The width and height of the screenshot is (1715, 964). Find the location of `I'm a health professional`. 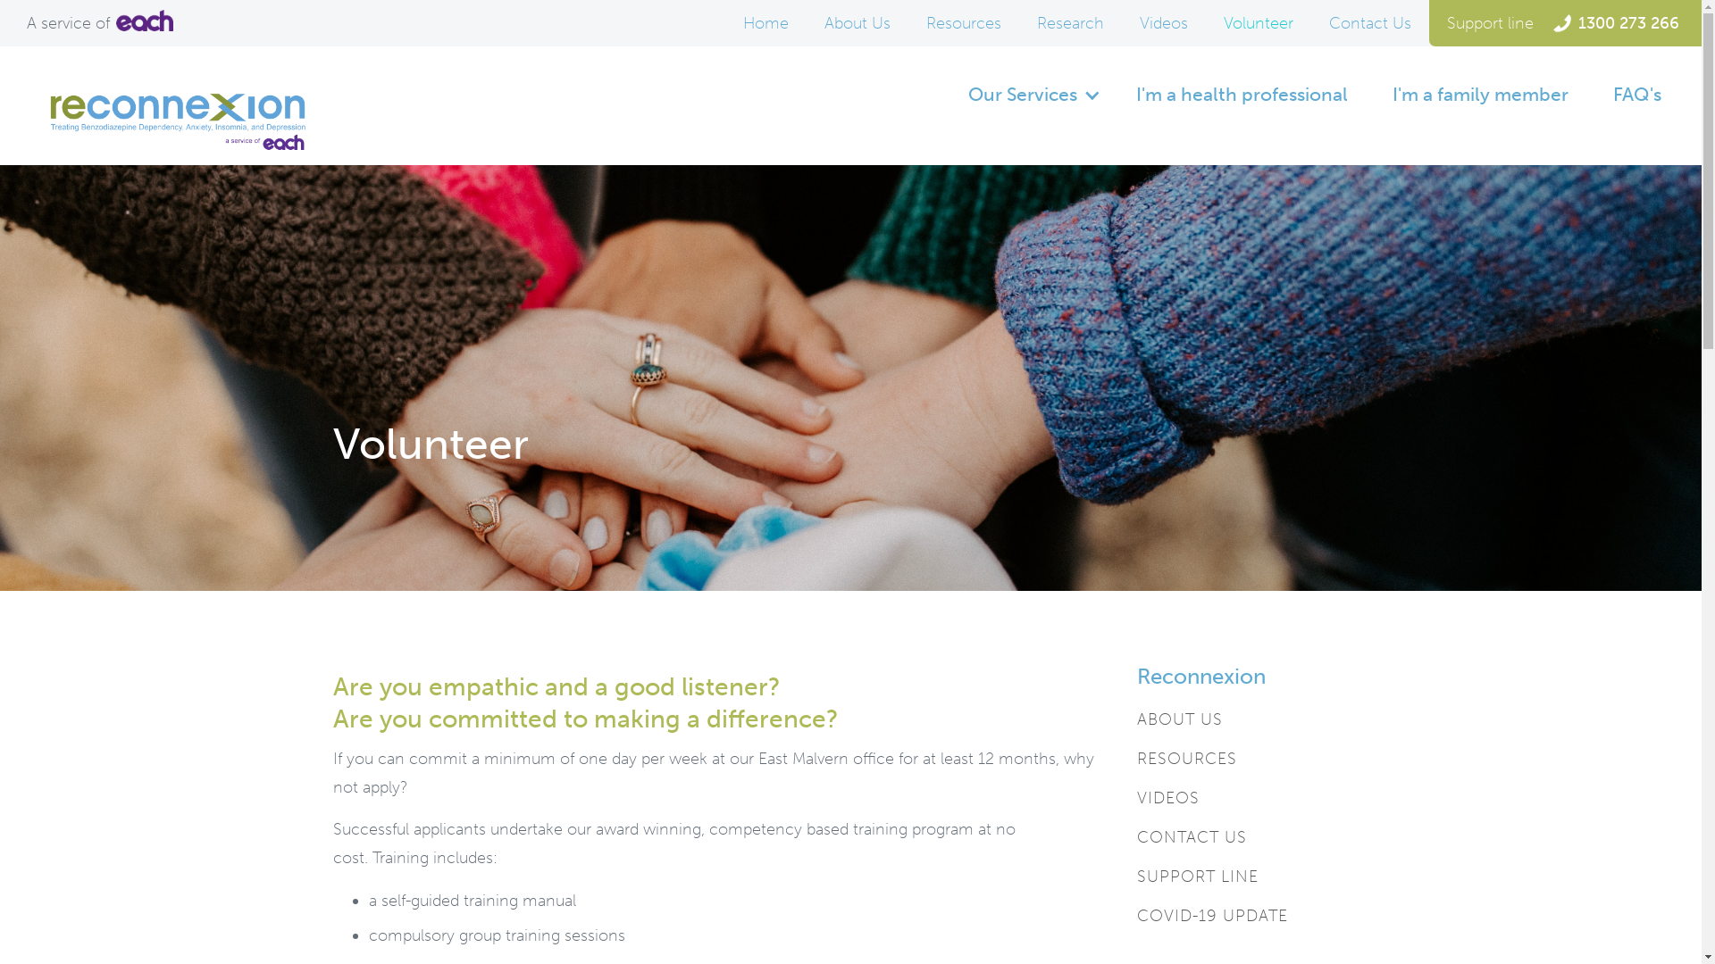

I'm a health professional is located at coordinates (1242, 95).